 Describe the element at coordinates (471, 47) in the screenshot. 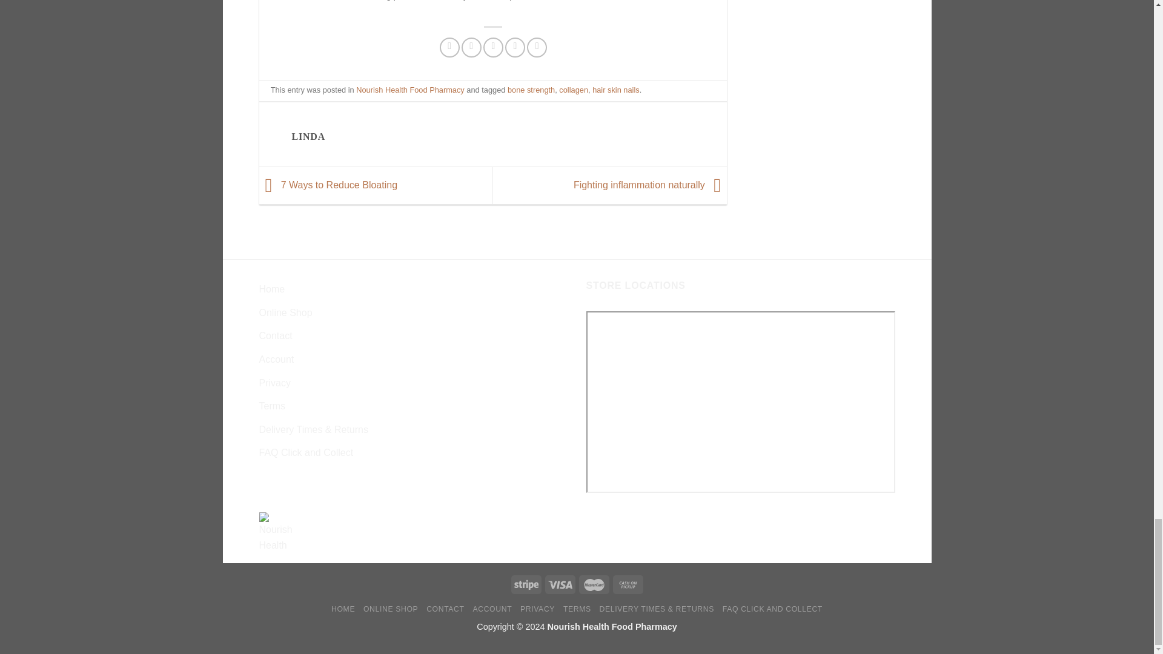

I see `Share on Twitter` at that location.